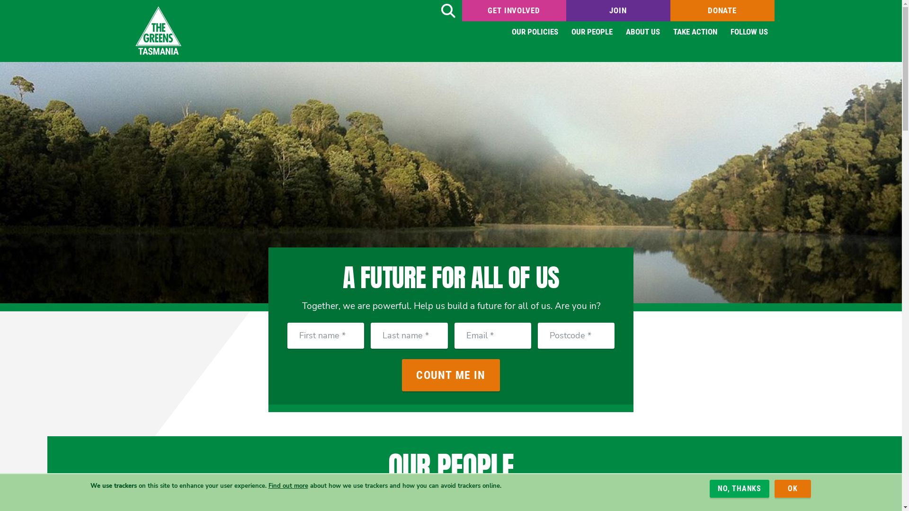 Image resolution: width=909 pixels, height=511 pixels. Describe the element at coordinates (643, 32) in the screenshot. I see `ABOUT US` at that location.